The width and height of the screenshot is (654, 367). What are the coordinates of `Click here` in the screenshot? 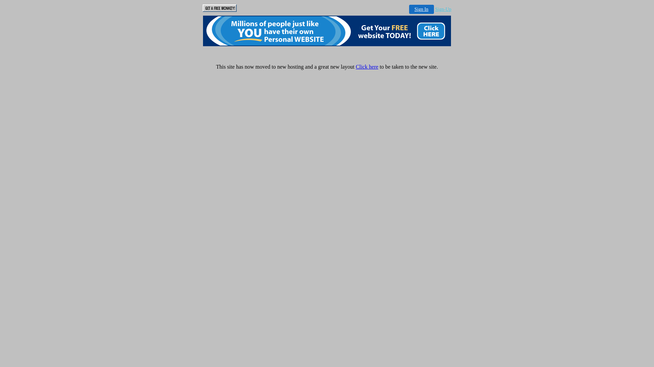 It's located at (367, 67).